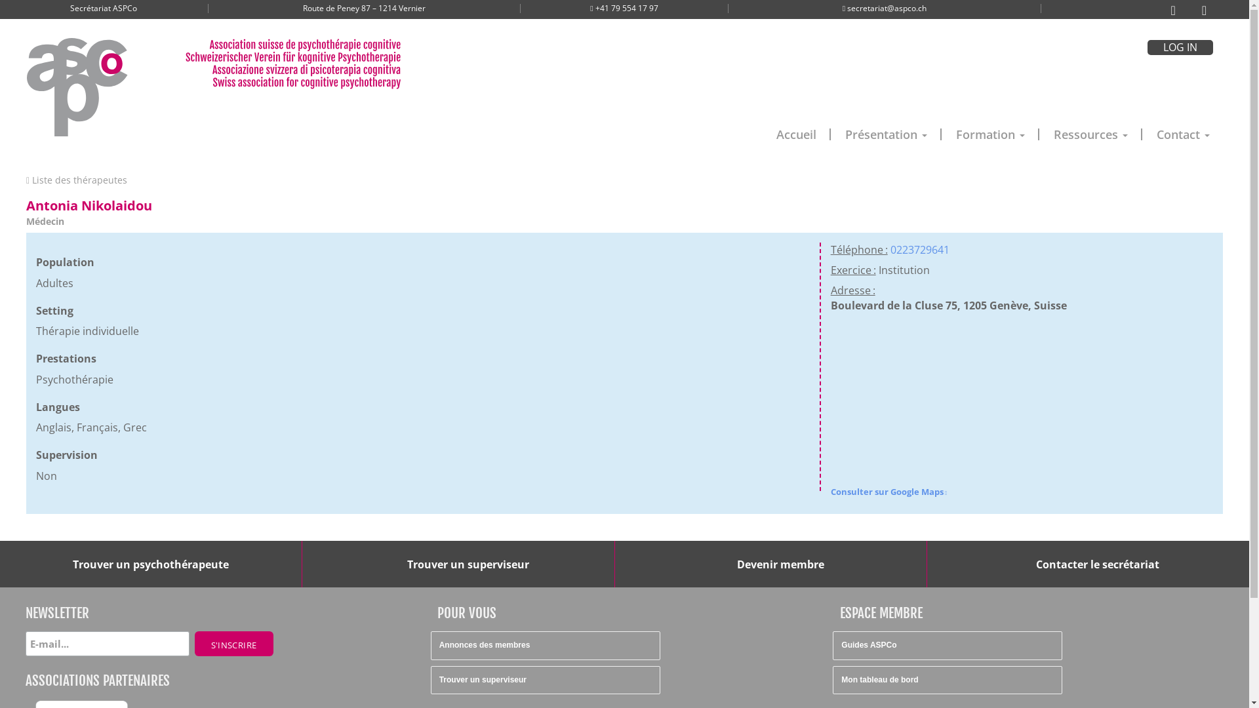 The height and width of the screenshot is (708, 1259). What do you see at coordinates (780, 564) in the screenshot?
I see `Devenir membre` at bounding box center [780, 564].